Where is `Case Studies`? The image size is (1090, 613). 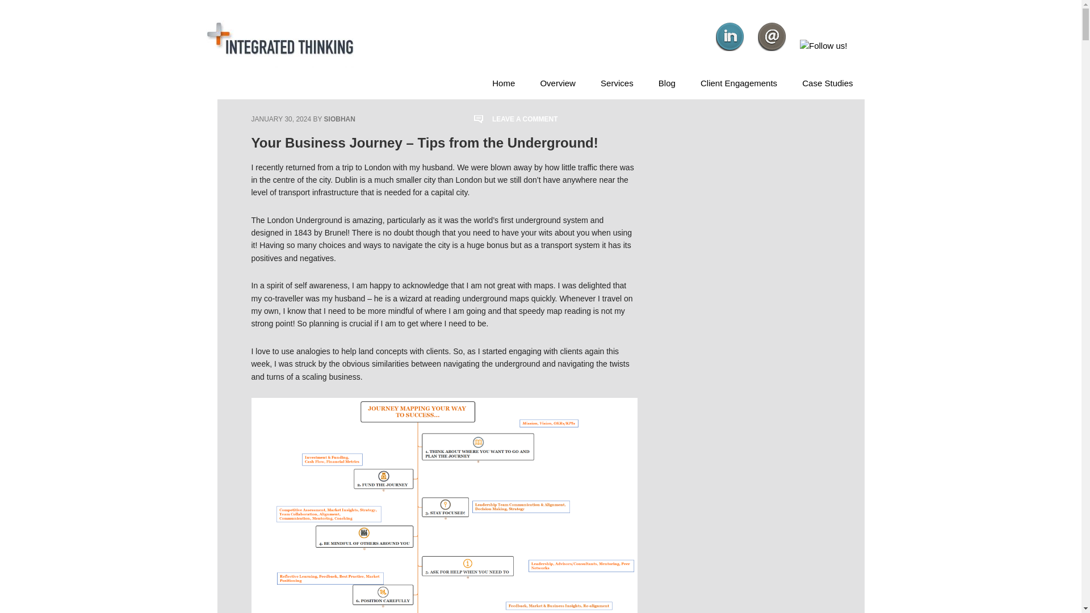
Case Studies is located at coordinates (828, 83).